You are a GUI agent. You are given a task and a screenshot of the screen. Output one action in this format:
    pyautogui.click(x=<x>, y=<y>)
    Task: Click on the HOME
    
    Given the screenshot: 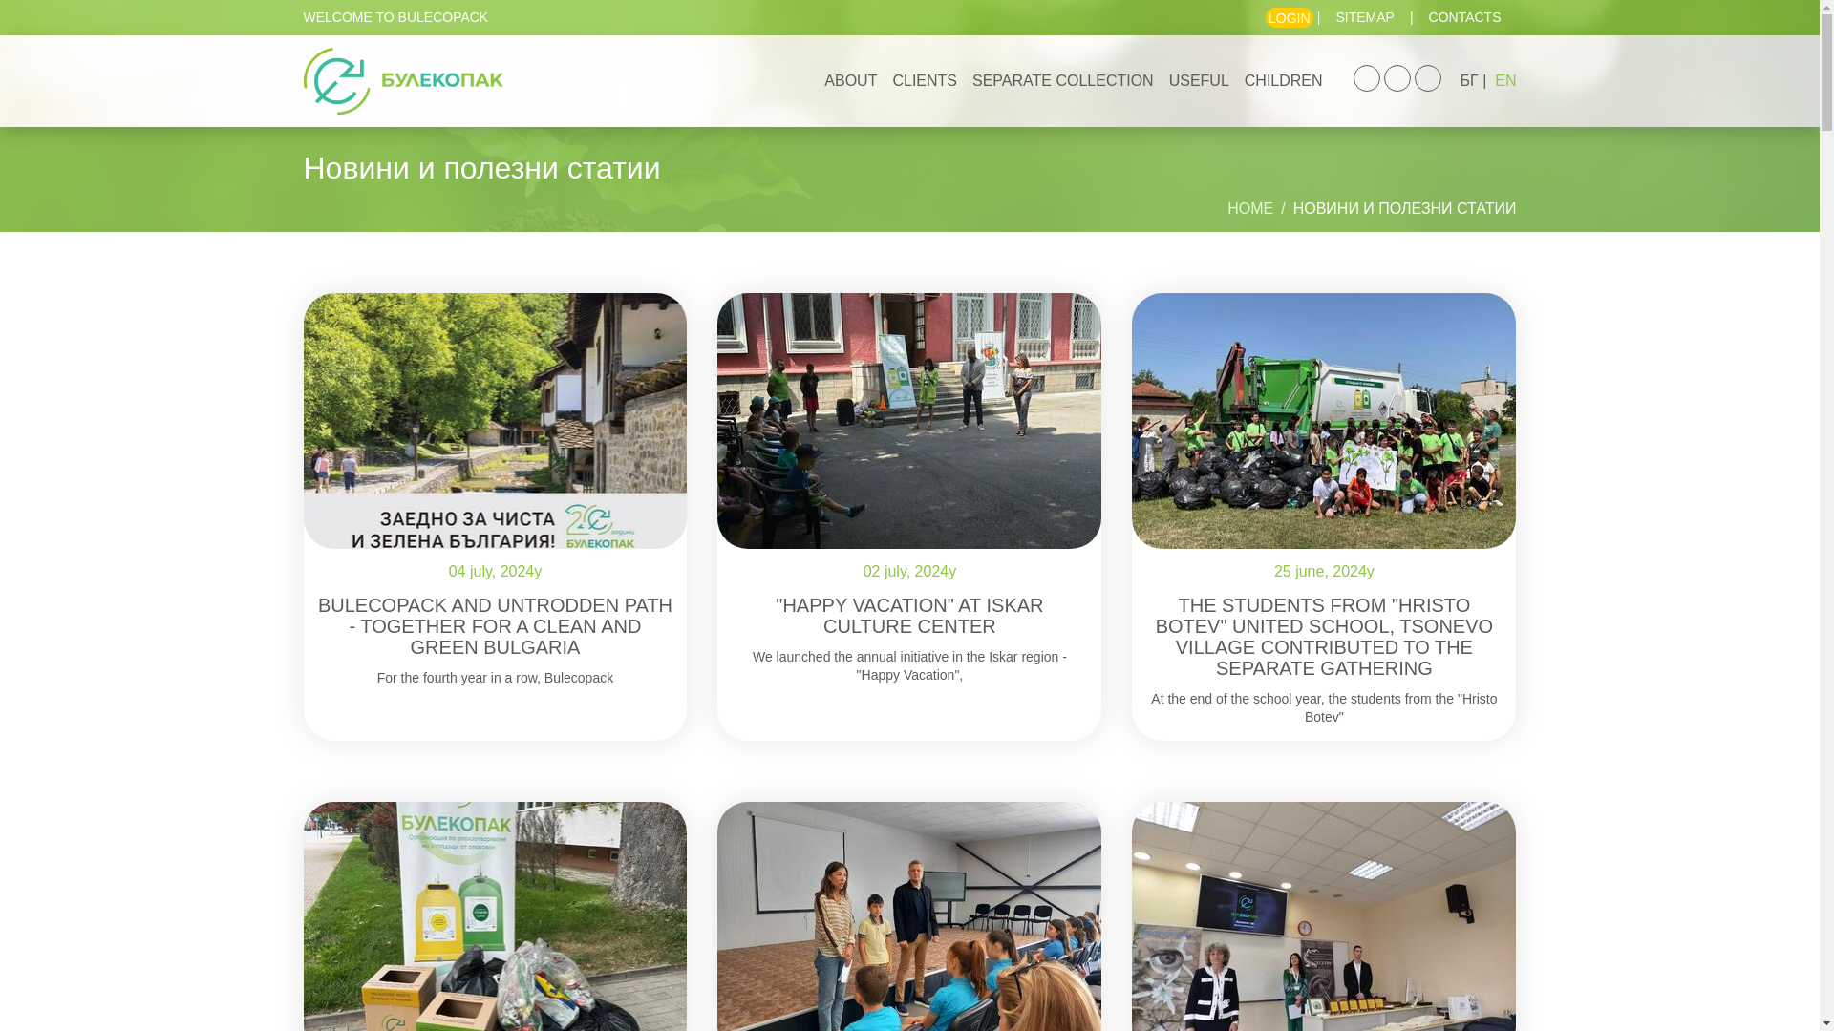 What is the action you would take?
    pyautogui.click(x=1249, y=209)
    